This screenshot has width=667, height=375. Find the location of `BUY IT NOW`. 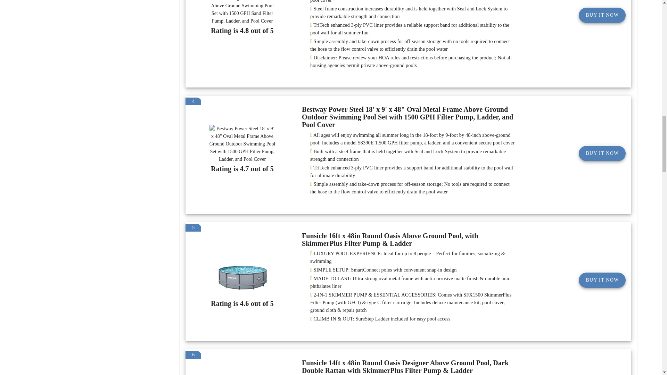

BUY IT NOW is located at coordinates (602, 153).